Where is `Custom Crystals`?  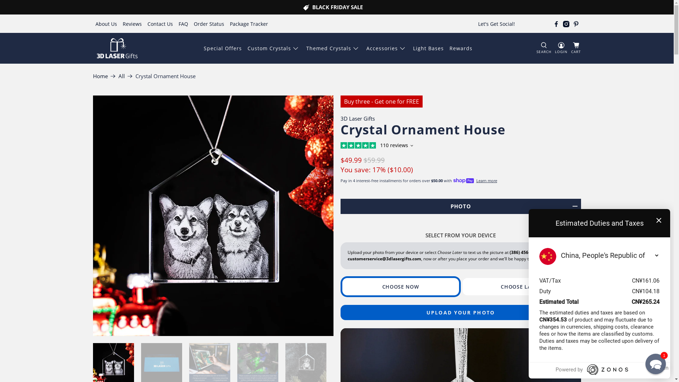 Custom Crystals is located at coordinates (274, 48).